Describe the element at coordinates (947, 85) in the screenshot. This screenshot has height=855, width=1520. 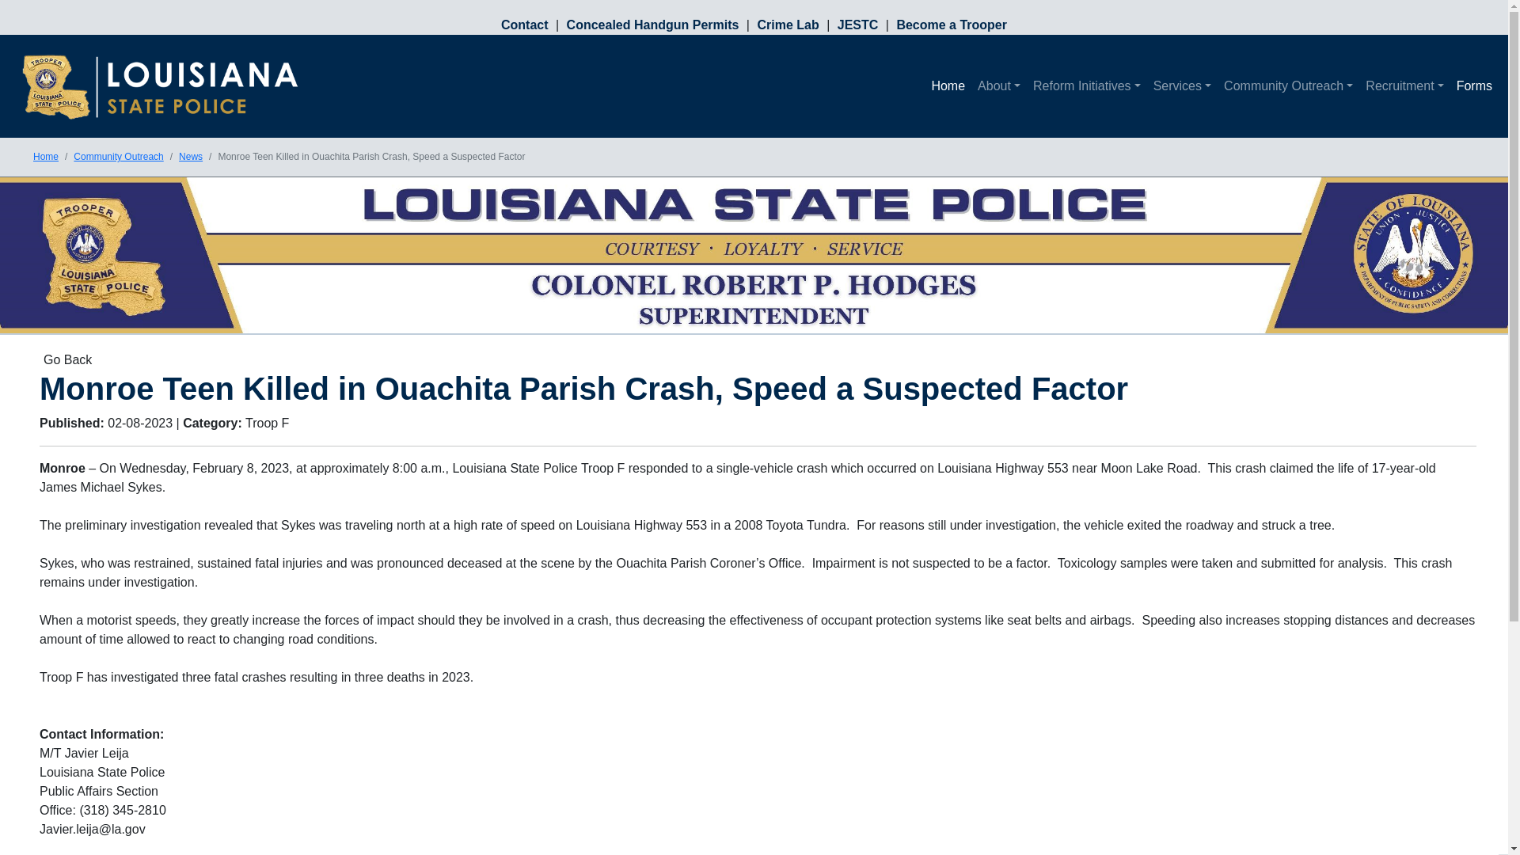
I see `Home` at that location.